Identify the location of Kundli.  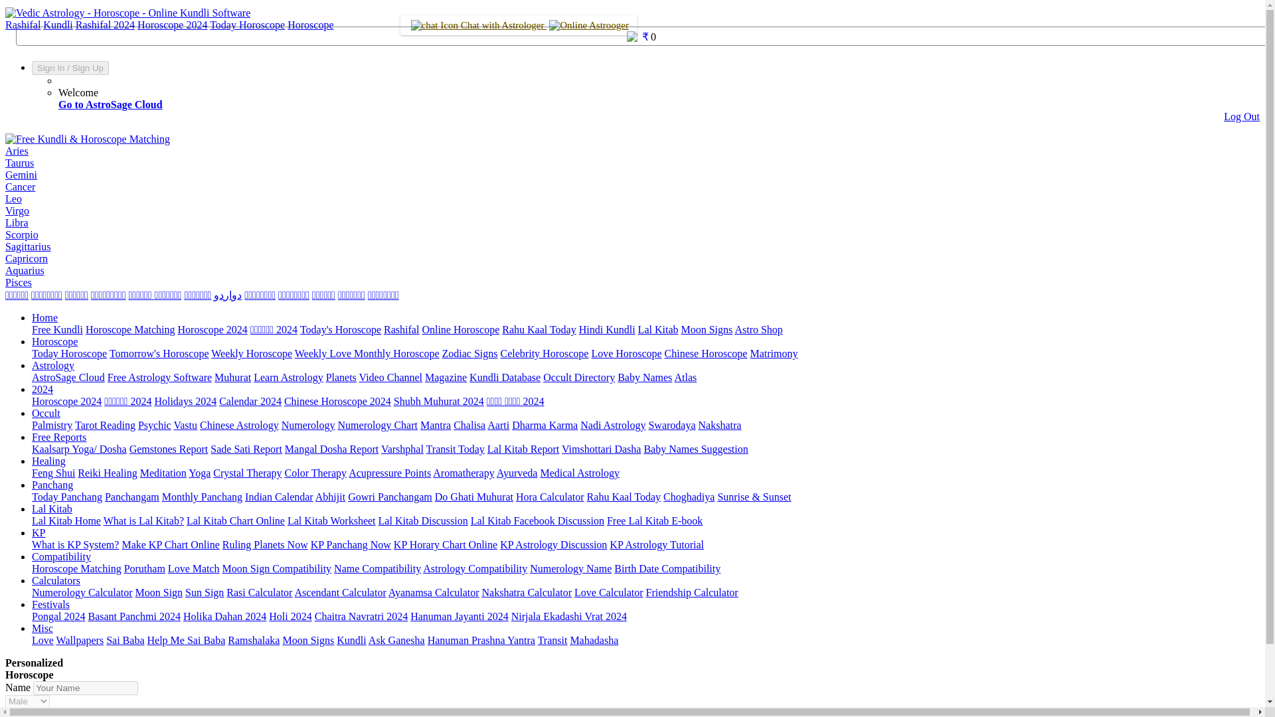
(58, 25).